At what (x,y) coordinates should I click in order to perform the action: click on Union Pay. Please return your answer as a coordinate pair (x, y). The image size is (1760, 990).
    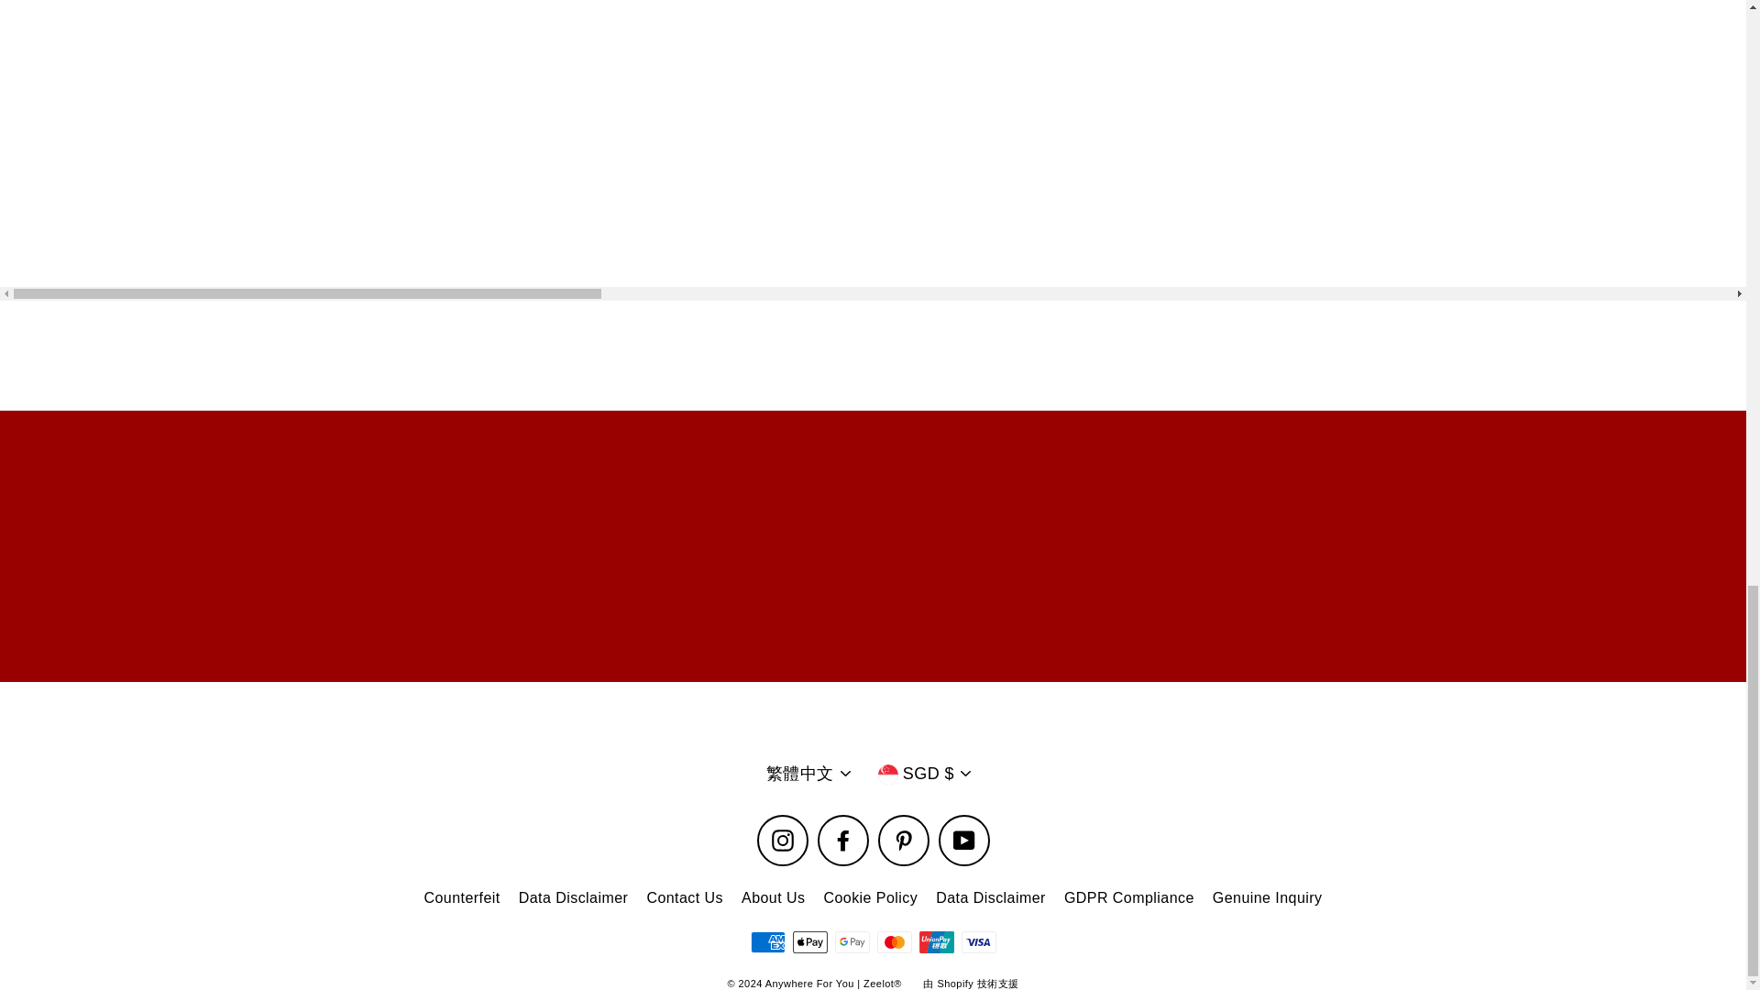
    Looking at the image, I should click on (936, 942).